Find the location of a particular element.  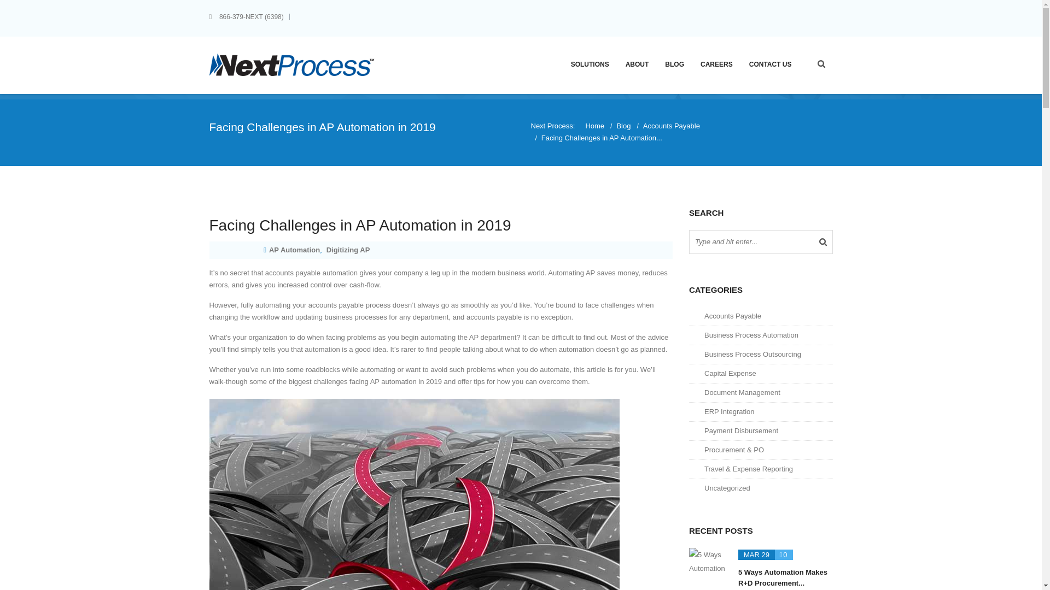

Home is located at coordinates (594, 126).